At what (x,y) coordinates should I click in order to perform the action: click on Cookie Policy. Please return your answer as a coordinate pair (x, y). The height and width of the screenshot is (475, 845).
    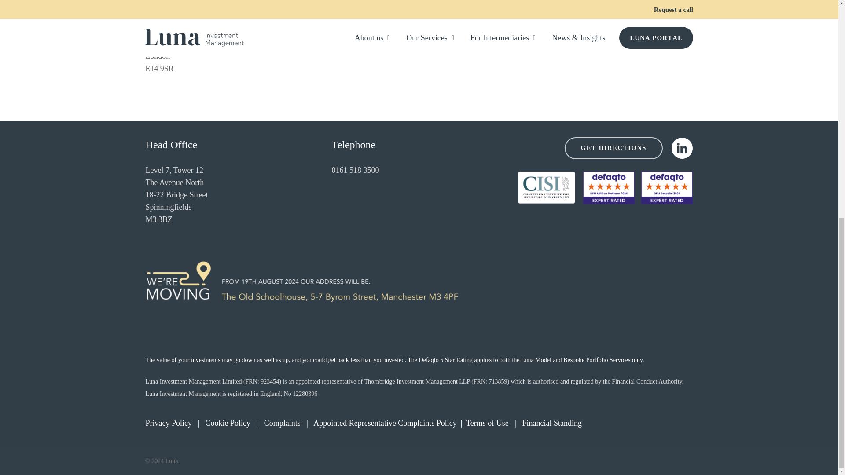
    Looking at the image, I should click on (228, 423).